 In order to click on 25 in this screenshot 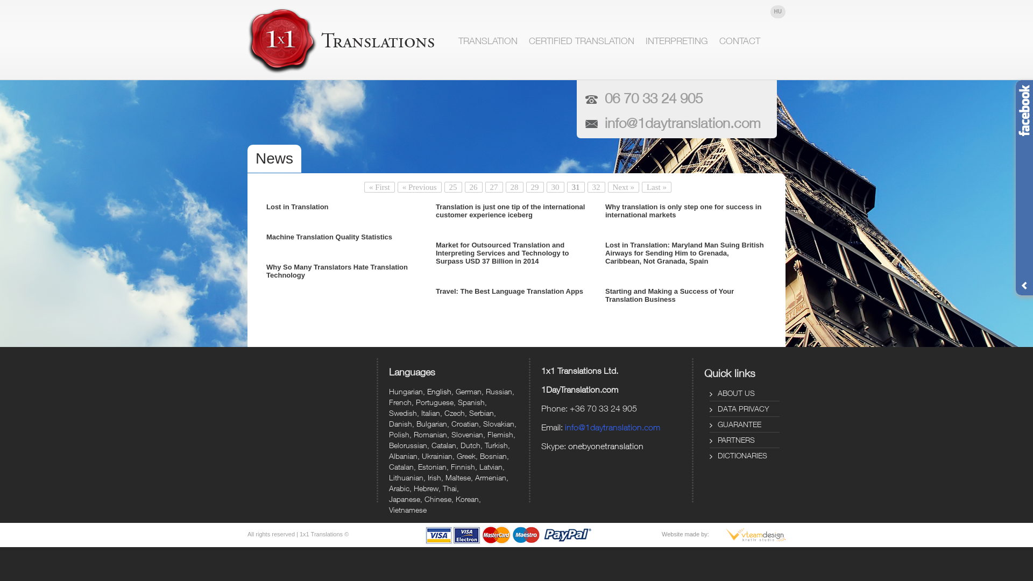, I will do `click(453, 187)`.